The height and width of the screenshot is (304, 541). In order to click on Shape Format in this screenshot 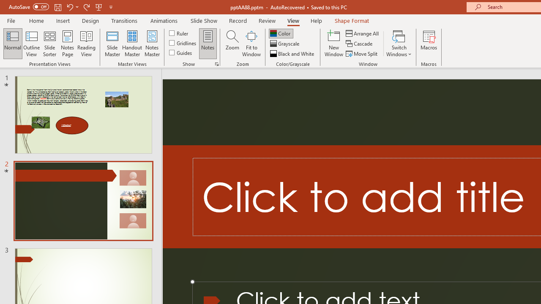, I will do `click(352, 20)`.